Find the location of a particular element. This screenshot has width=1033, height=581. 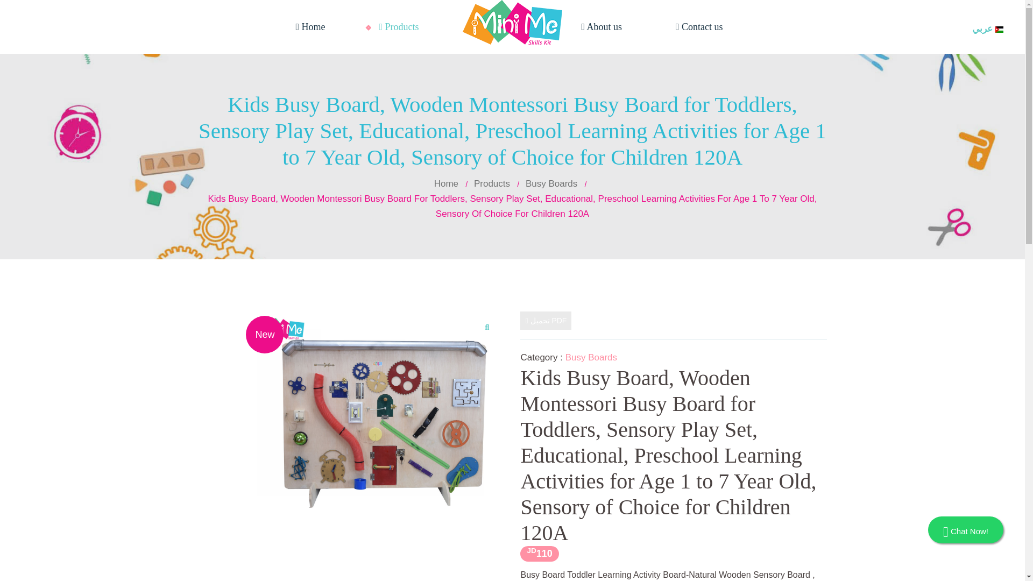

Home is located at coordinates (446, 183).